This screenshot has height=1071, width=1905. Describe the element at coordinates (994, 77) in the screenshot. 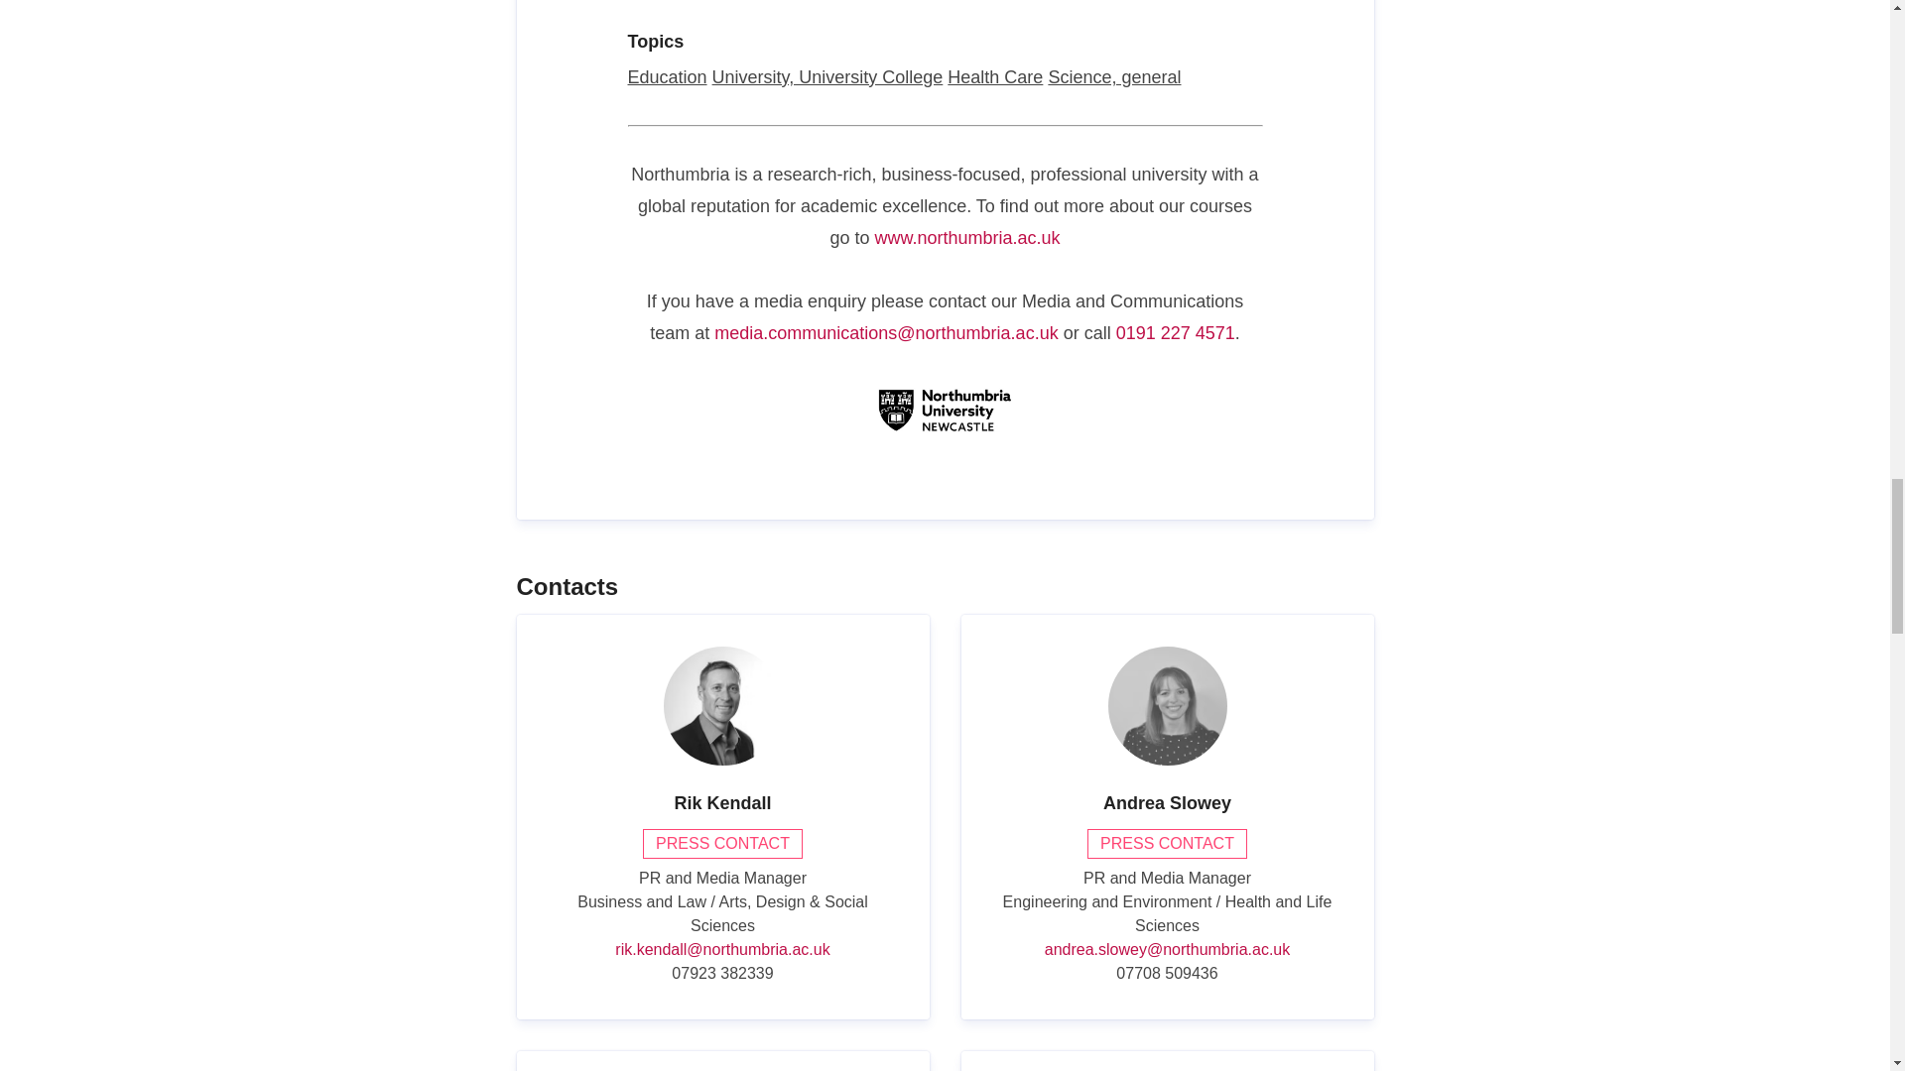

I see `Health Care` at that location.